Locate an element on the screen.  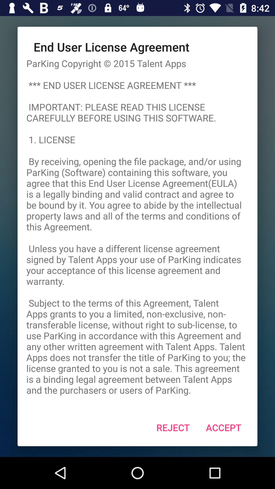
launch the reject item is located at coordinates (173, 427).